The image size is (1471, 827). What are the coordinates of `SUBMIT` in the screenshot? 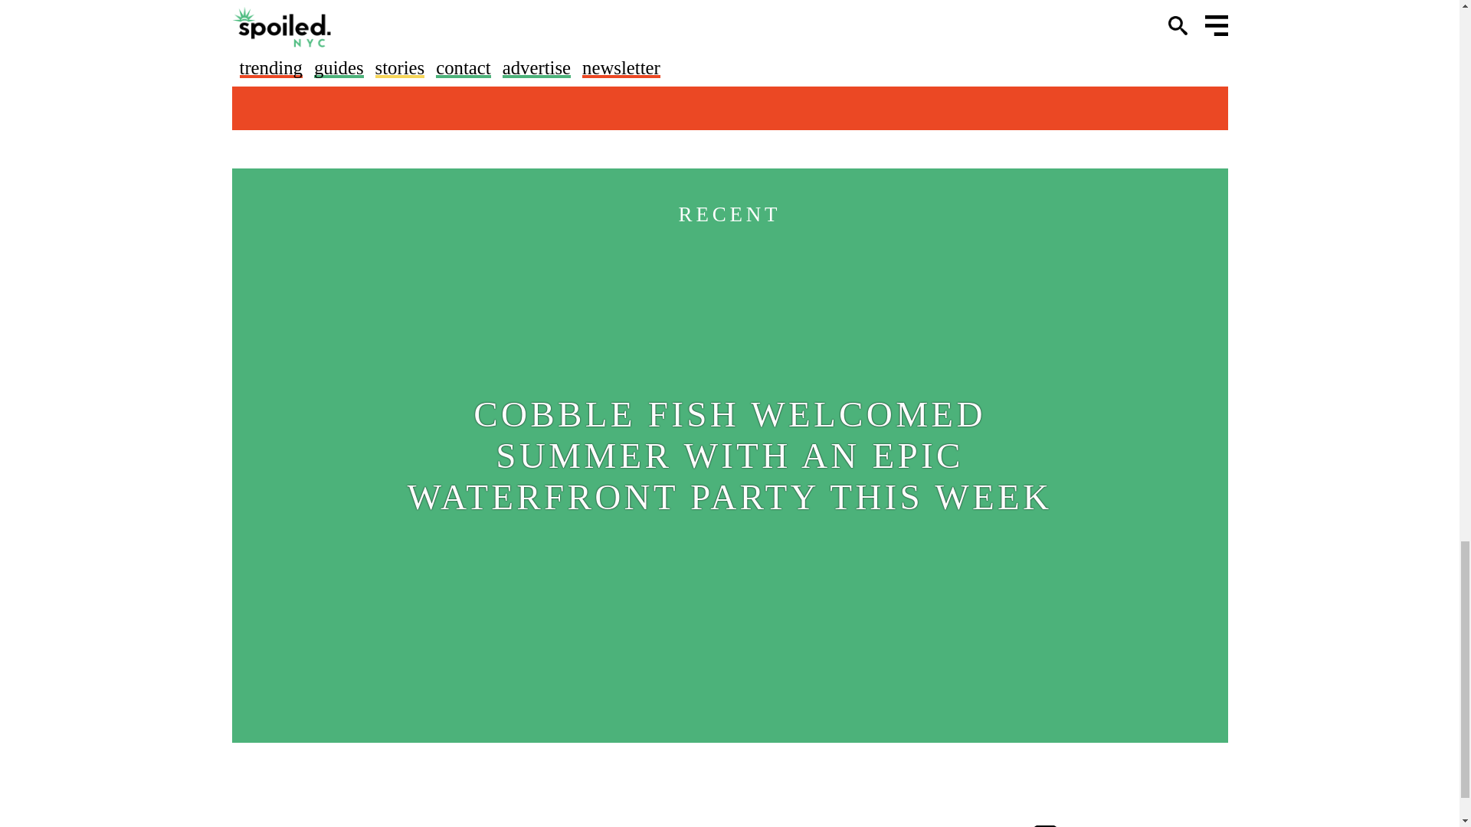 It's located at (925, 41).